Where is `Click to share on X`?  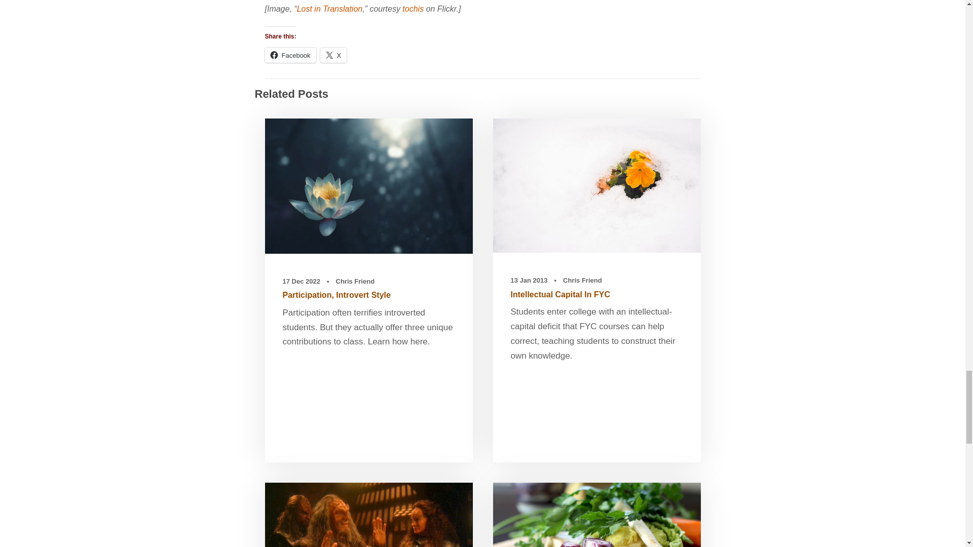
Click to share on X is located at coordinates (333, 55).